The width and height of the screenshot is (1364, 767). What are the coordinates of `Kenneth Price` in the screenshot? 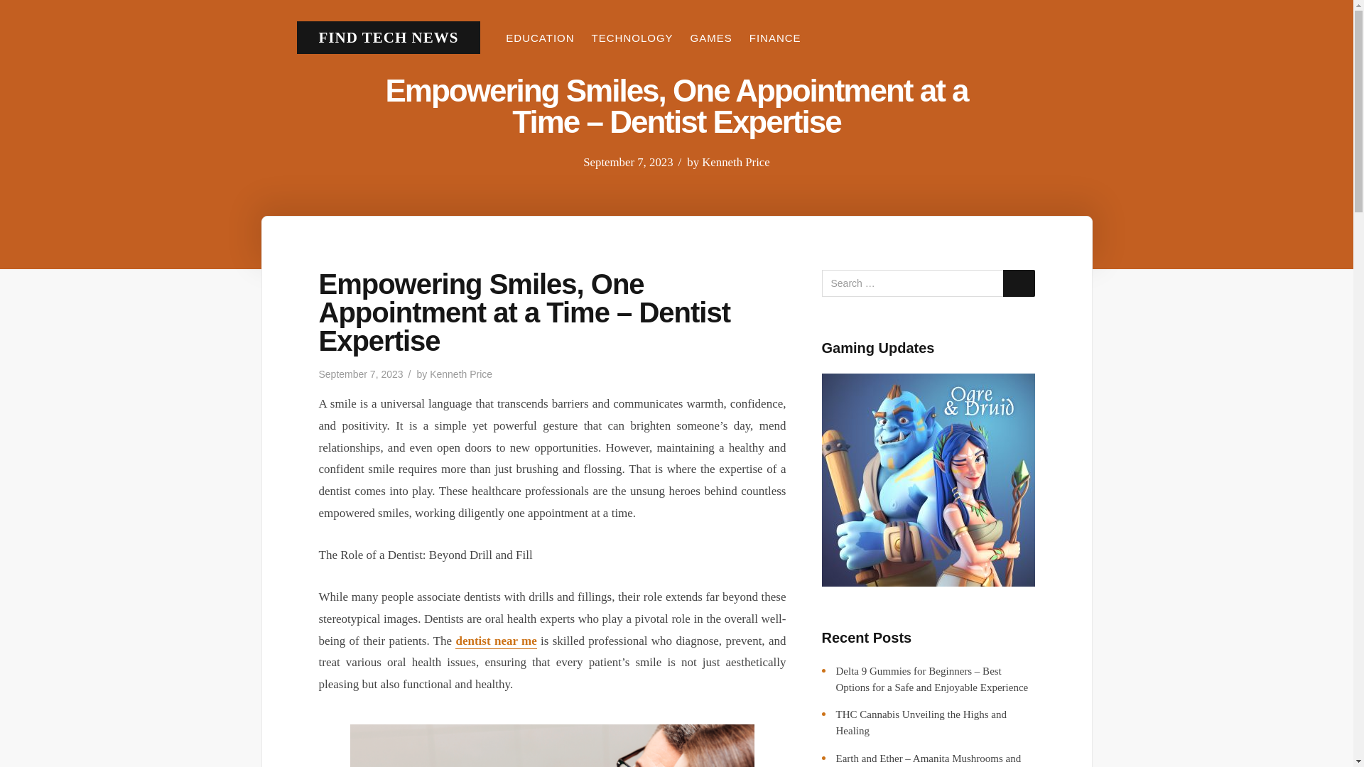 It's located at (736, 162).